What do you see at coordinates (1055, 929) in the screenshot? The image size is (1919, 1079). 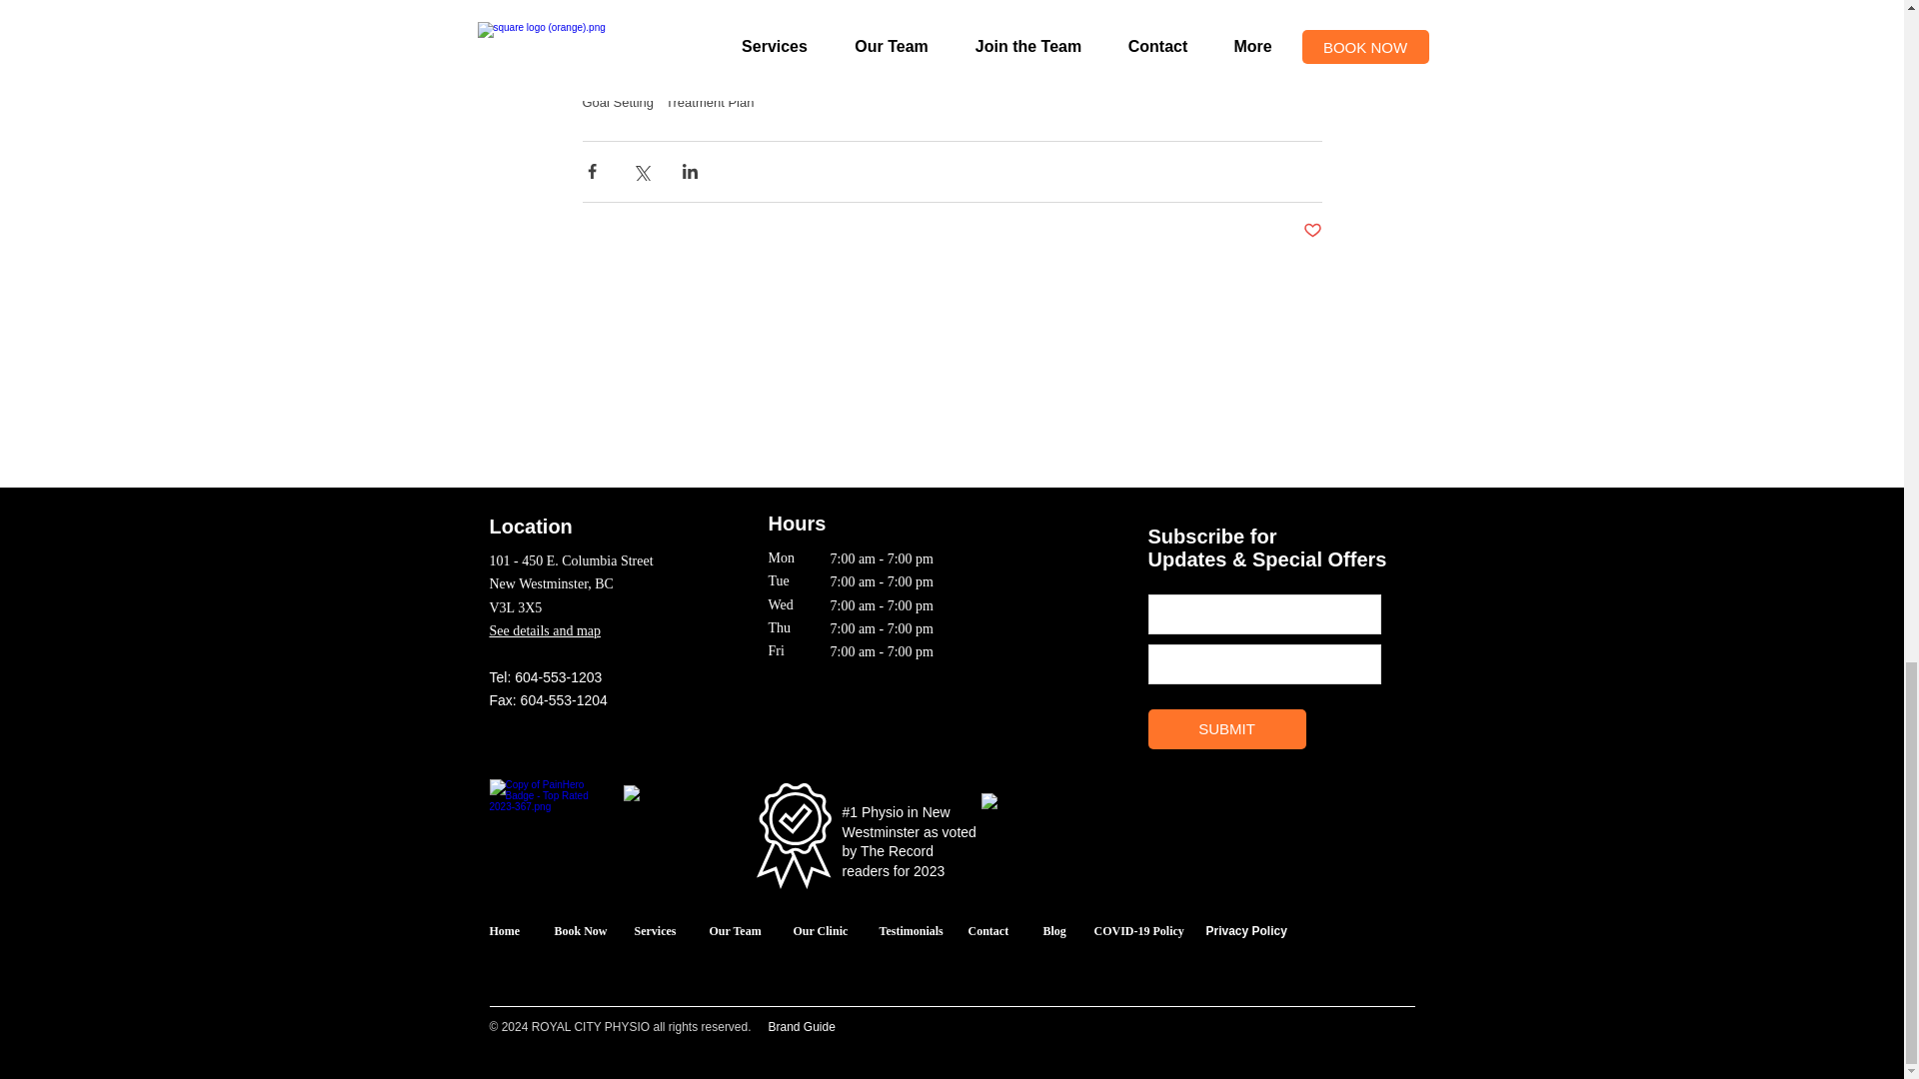 I see `Blog` at bounding box center [1055, 929].